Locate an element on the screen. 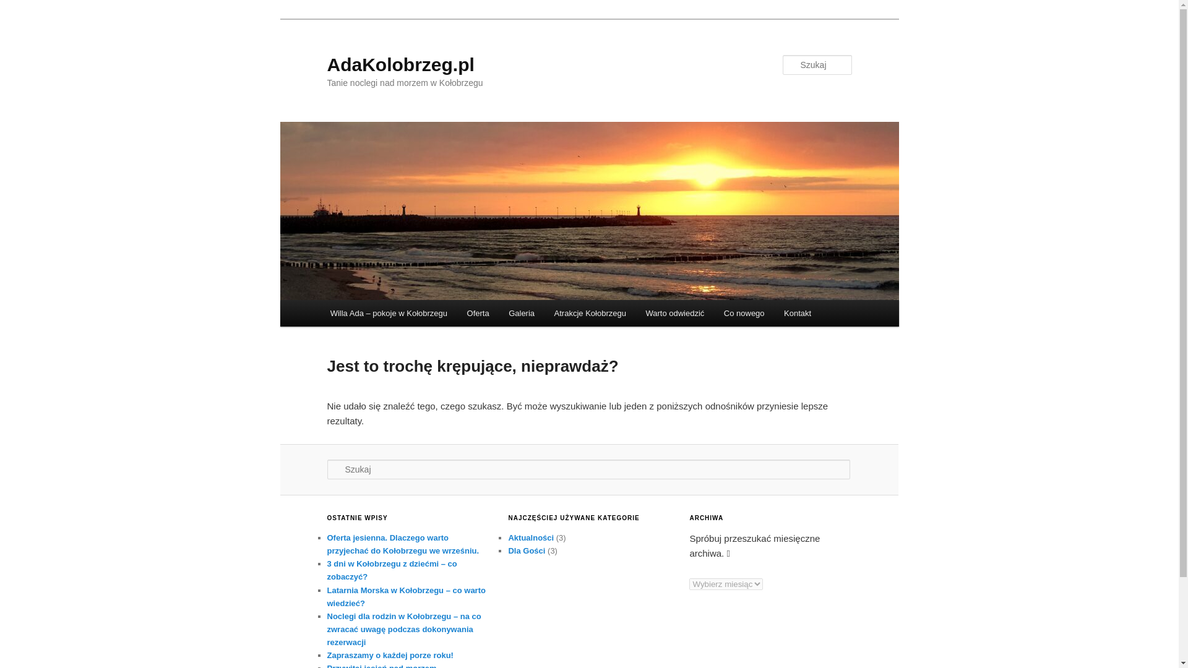  Szukaj is located at coordinates (19, 7).